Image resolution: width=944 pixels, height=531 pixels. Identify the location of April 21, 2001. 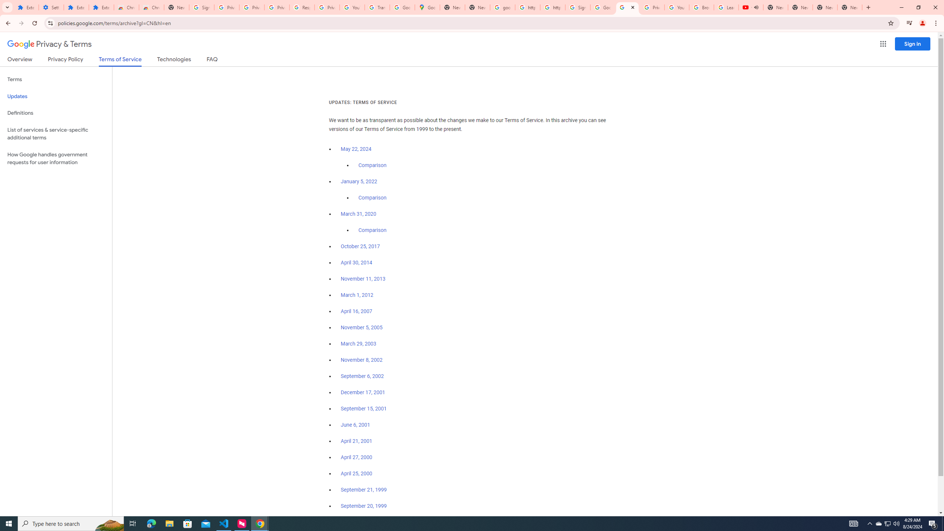
(357, 441).